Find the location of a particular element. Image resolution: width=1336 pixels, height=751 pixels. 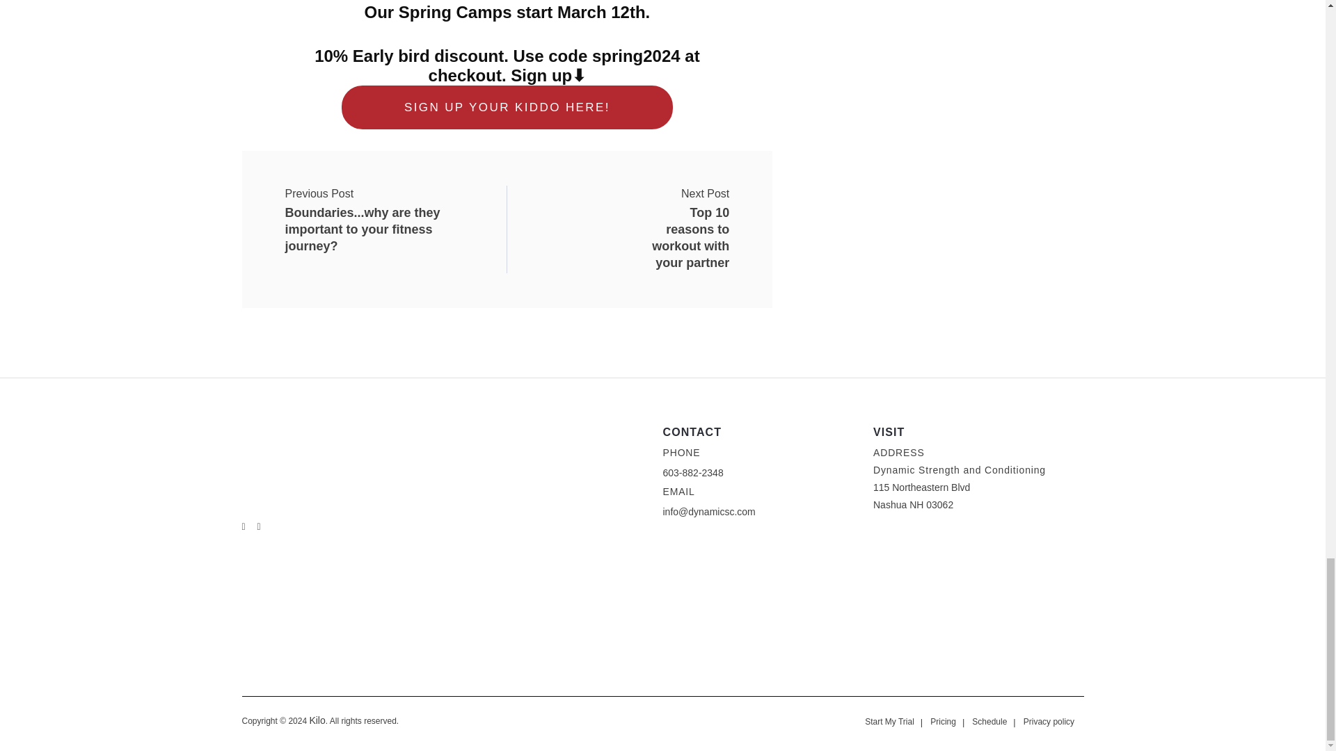

Top 10 reasons to workout with your partner is located at coordinates (507, 107).